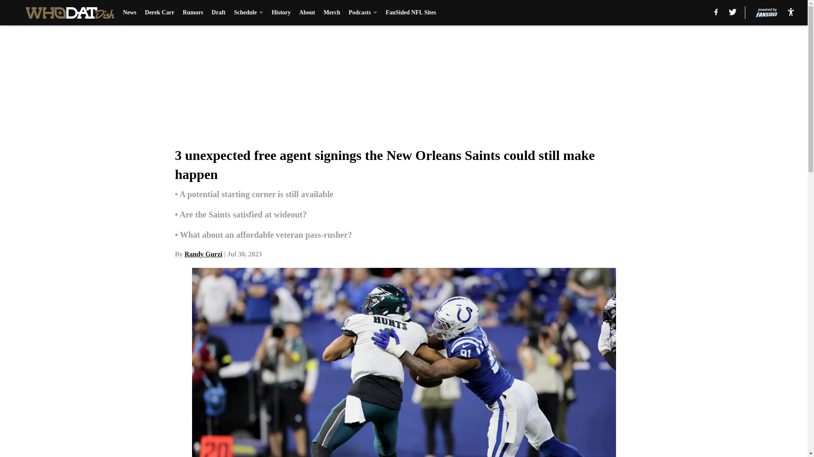 This screenshot has width=814, height=457. What do you see at coordinates (203, 254) in the screenshot?
I see `Randy Gurzi` at bounding box center [203, 254].